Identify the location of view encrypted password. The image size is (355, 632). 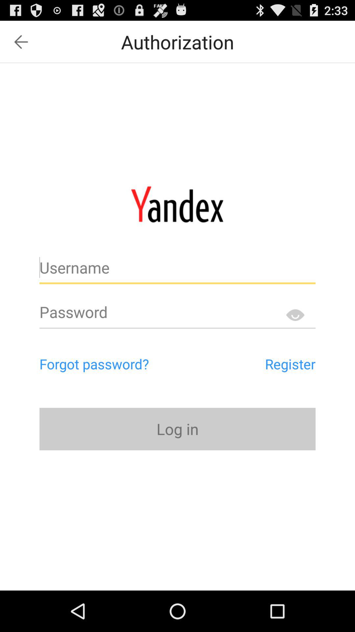
(295, 315).